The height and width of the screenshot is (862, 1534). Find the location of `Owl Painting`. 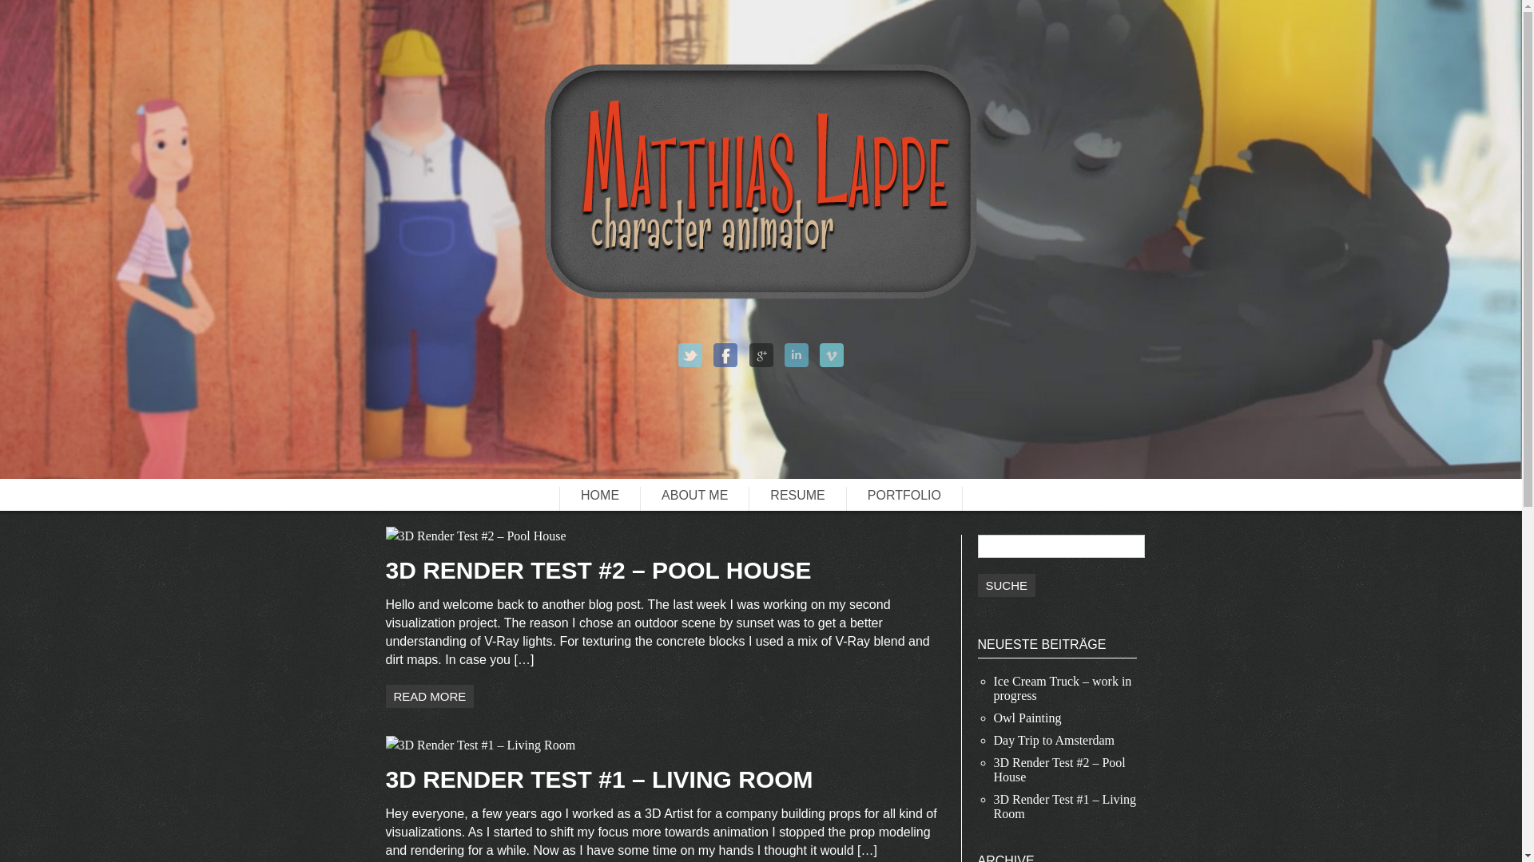

Owl Painting is located at coordinates (1027, 718).